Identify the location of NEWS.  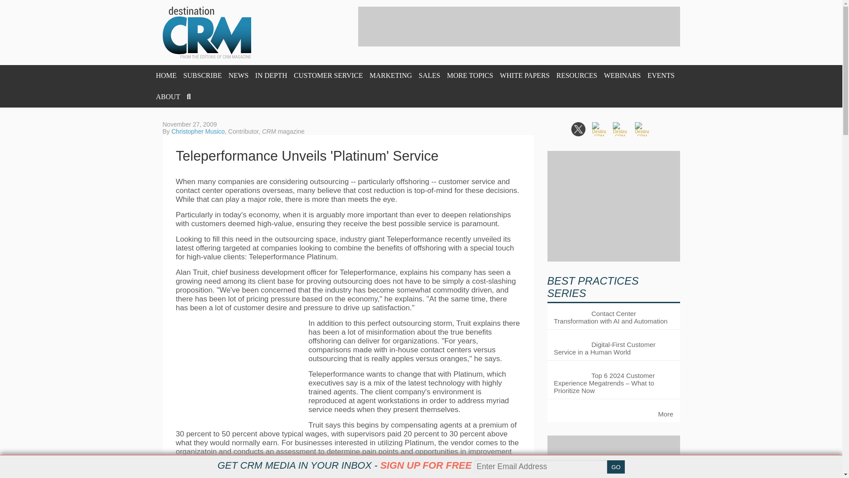
(238, 75).